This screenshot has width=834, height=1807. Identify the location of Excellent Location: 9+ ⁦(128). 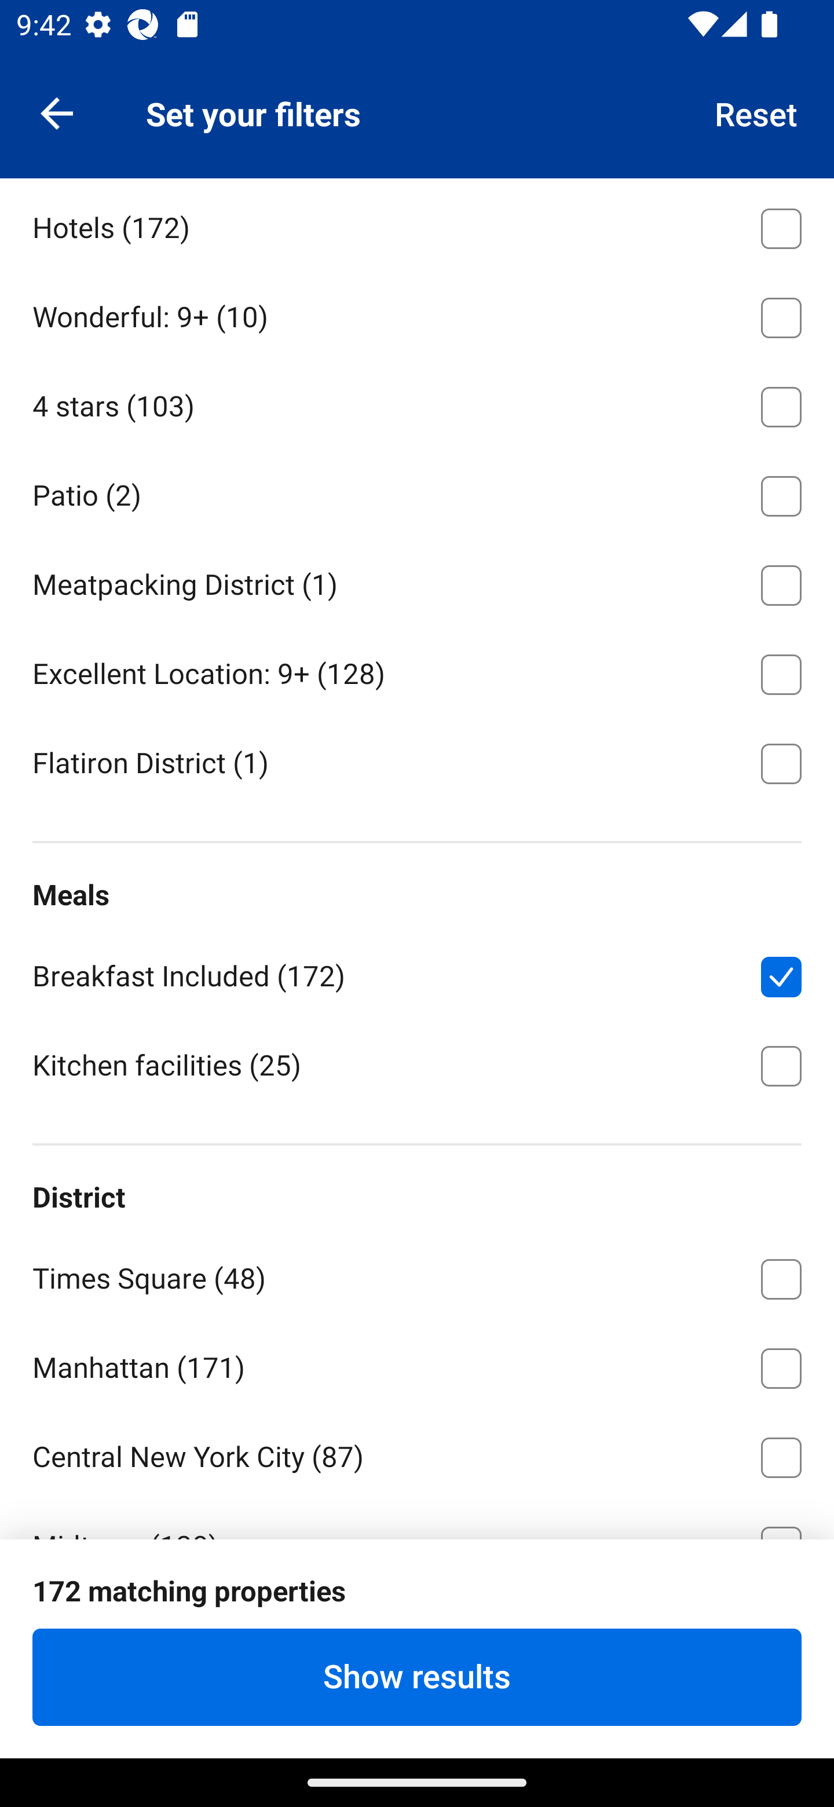
(417, 670).